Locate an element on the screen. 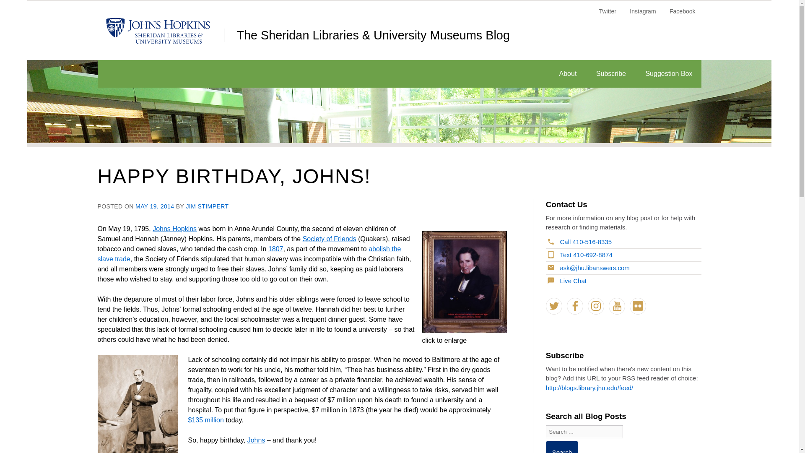 The height and width of the screenshot is (453, 805). Johns is located at coordinates (256, 440).